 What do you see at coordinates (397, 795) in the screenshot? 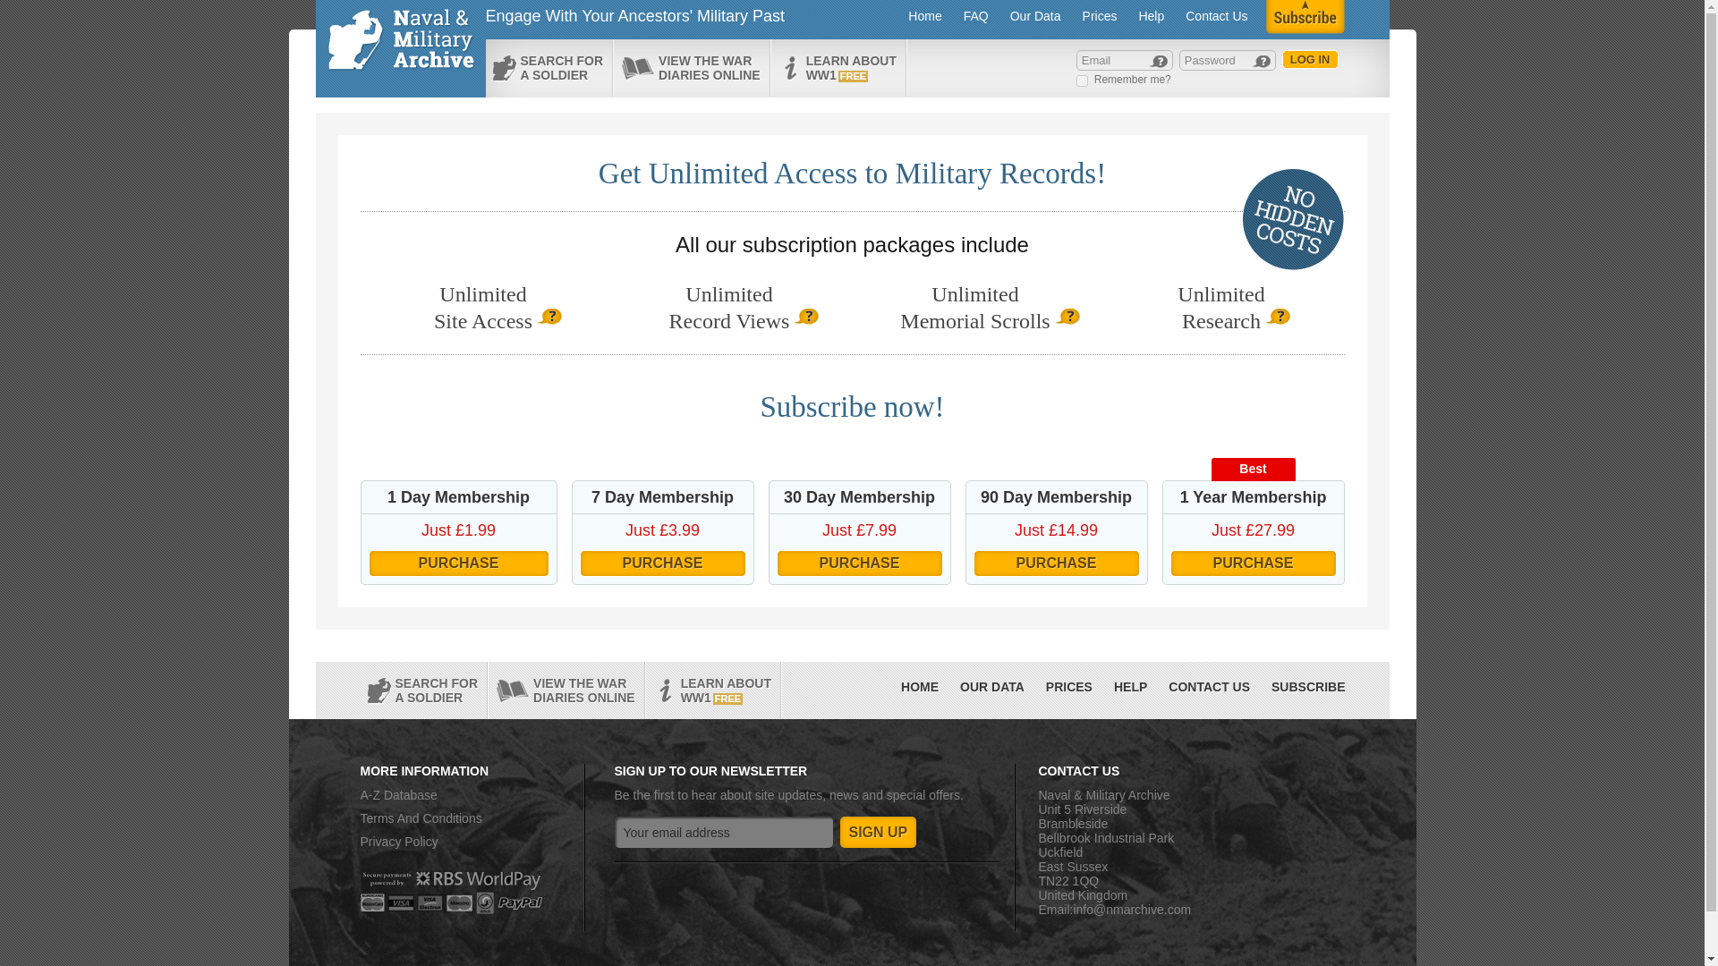
I see `A-Z Database` at bounding box center [397, 795].